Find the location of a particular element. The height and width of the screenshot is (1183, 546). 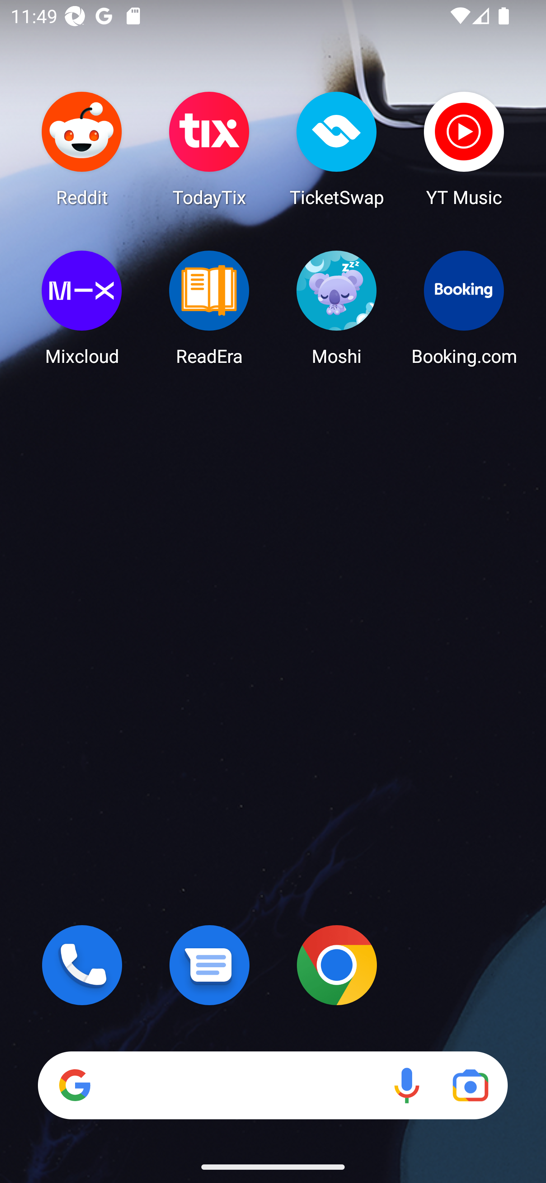

Google Lens is located at coordinates (470, 1085).